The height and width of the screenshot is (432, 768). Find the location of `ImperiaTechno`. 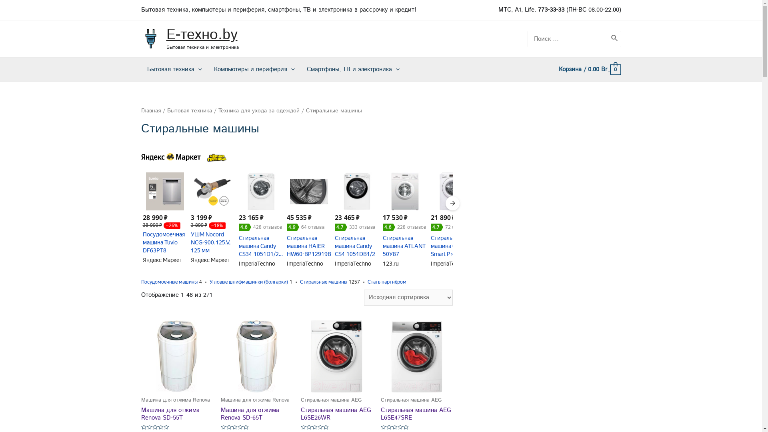

ImperiaTechno is located at coordinates (257, 264).